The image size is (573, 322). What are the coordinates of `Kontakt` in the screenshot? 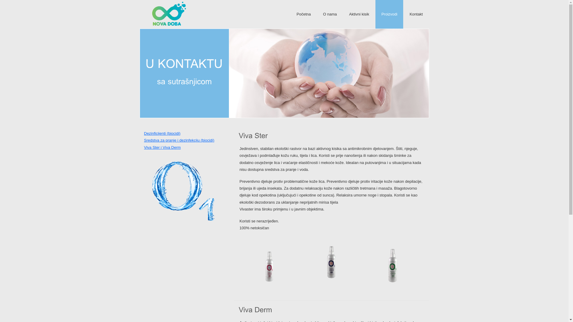 It's located at (416, 14).